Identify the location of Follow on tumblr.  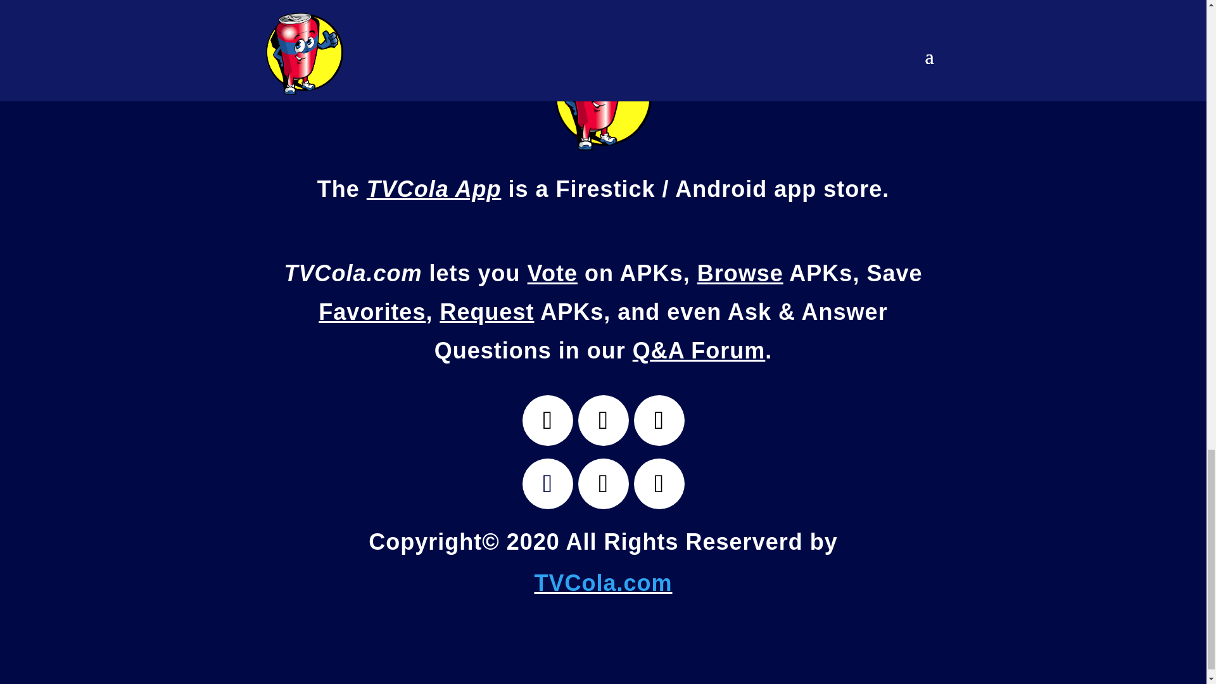
(603, 483).